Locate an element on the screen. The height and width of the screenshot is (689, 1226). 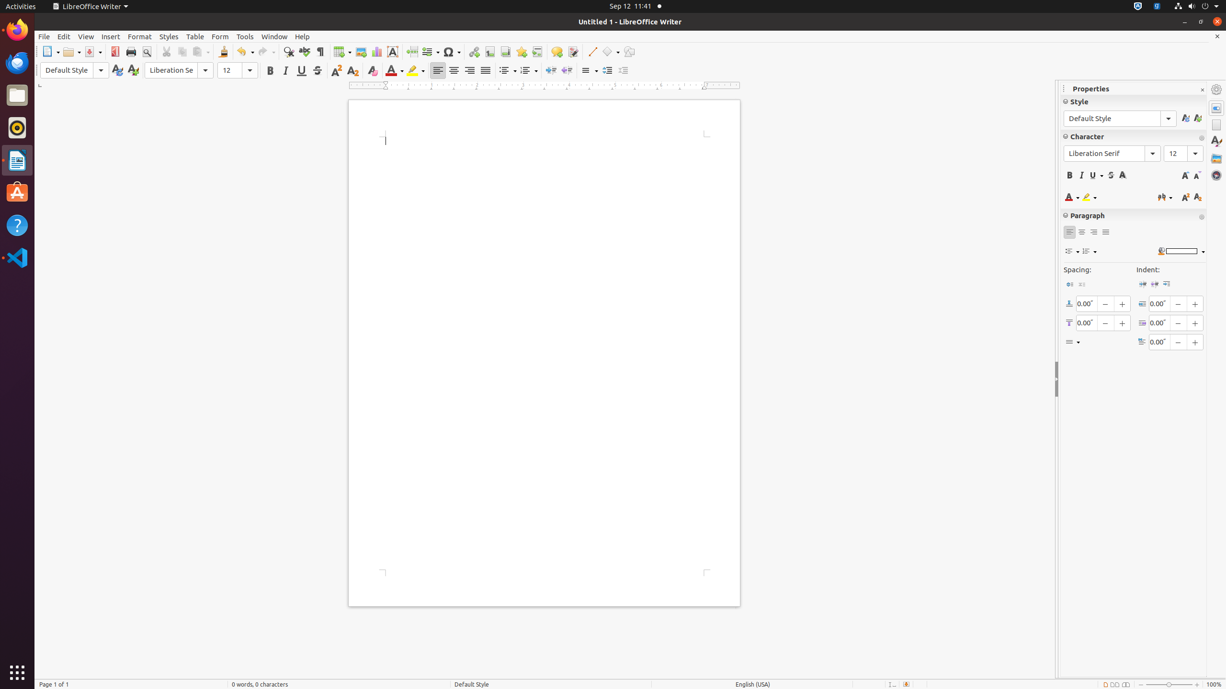
Endnote is located at coordinates (506, 52).